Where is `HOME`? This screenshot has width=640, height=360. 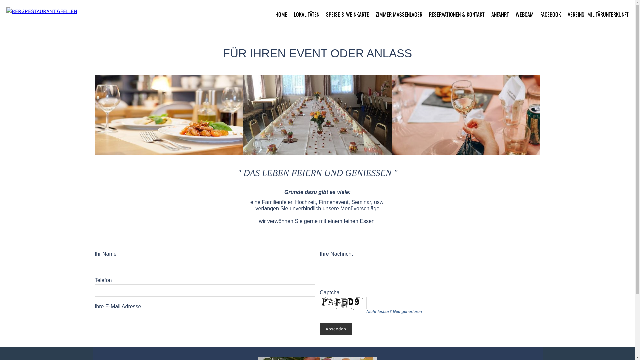 HOME is located at coordinates (281, 14).